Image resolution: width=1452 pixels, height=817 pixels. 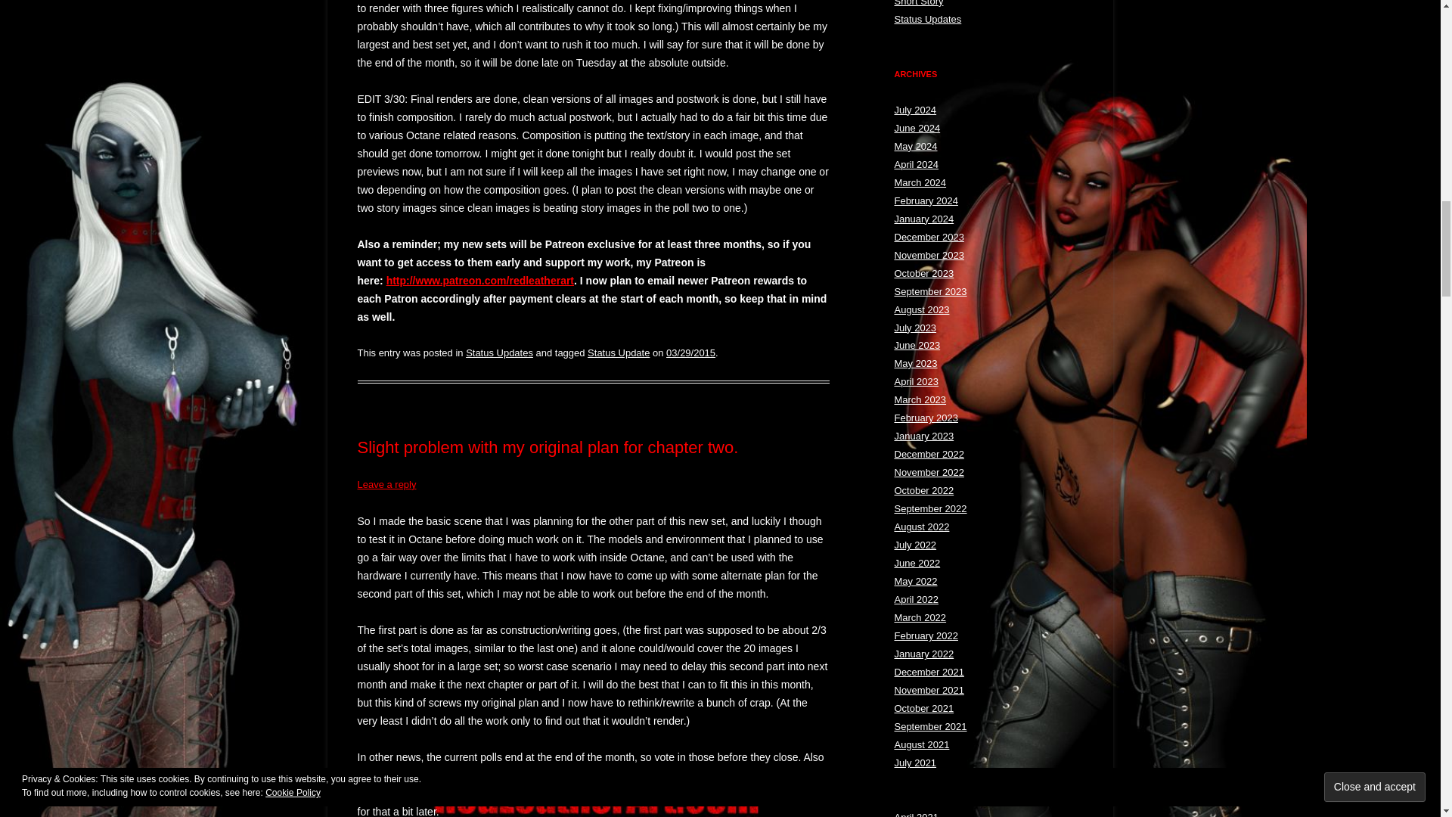 What do you see at coordinates (479, 280) in the screenshot?
I see `My Patreon!` at bounding box center [479, 280].